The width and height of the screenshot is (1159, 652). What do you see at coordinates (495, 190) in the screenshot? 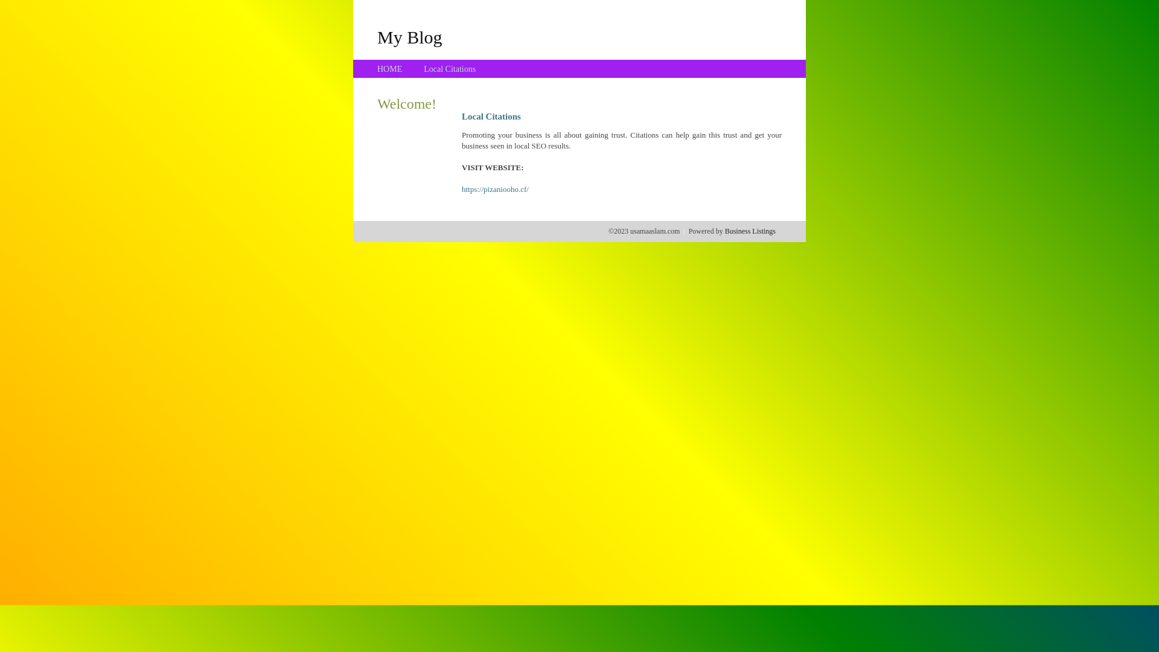
I see `https://pizaniooho.cf/` at bounding box center [495, 190].